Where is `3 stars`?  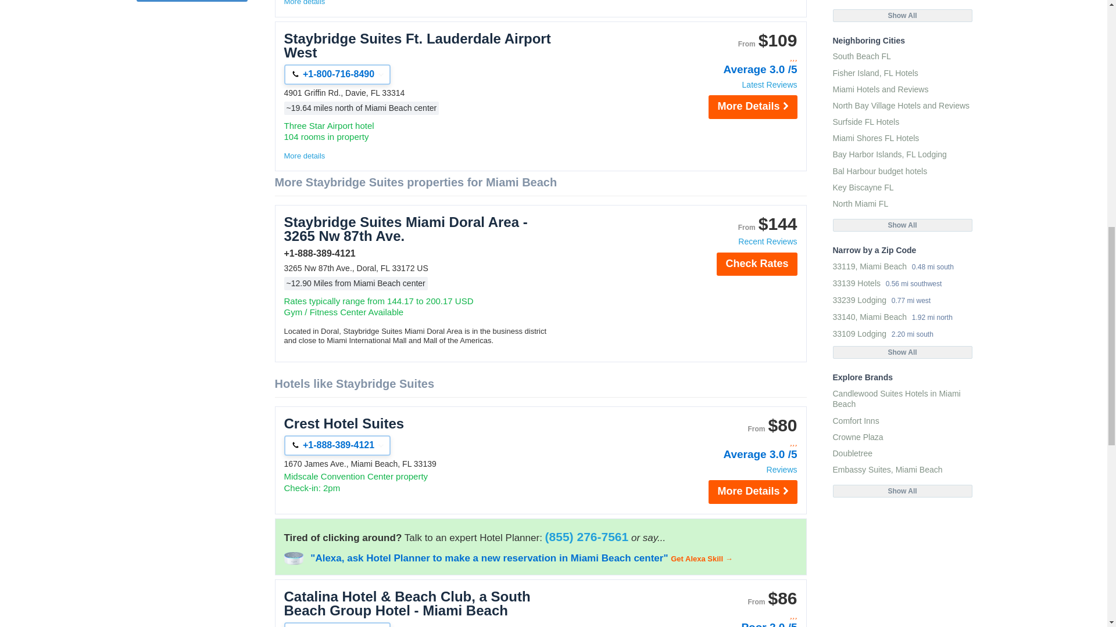
3 stars is located at coordinates (735, 442).